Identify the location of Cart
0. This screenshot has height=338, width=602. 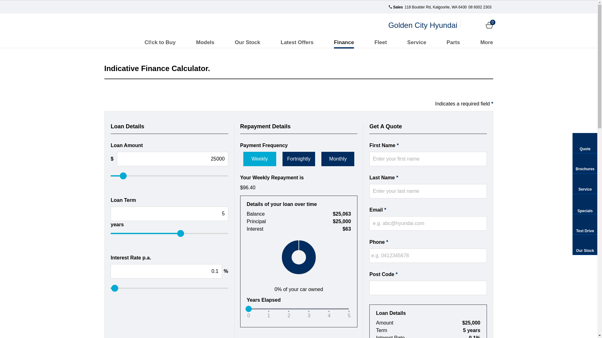
(489, 25).